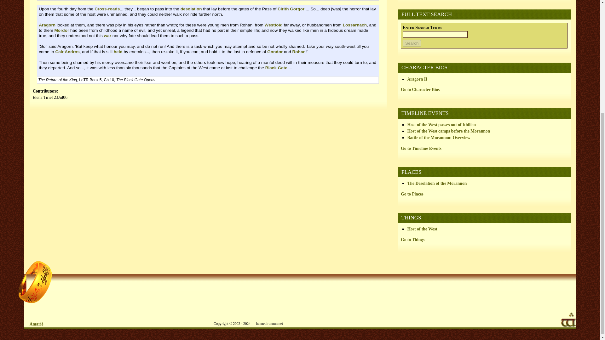 The height and width of the screenshot is (340, 605). Describe the element at coordinates (417, 79) in the screenshot. I see `Aragorn II` at that location.